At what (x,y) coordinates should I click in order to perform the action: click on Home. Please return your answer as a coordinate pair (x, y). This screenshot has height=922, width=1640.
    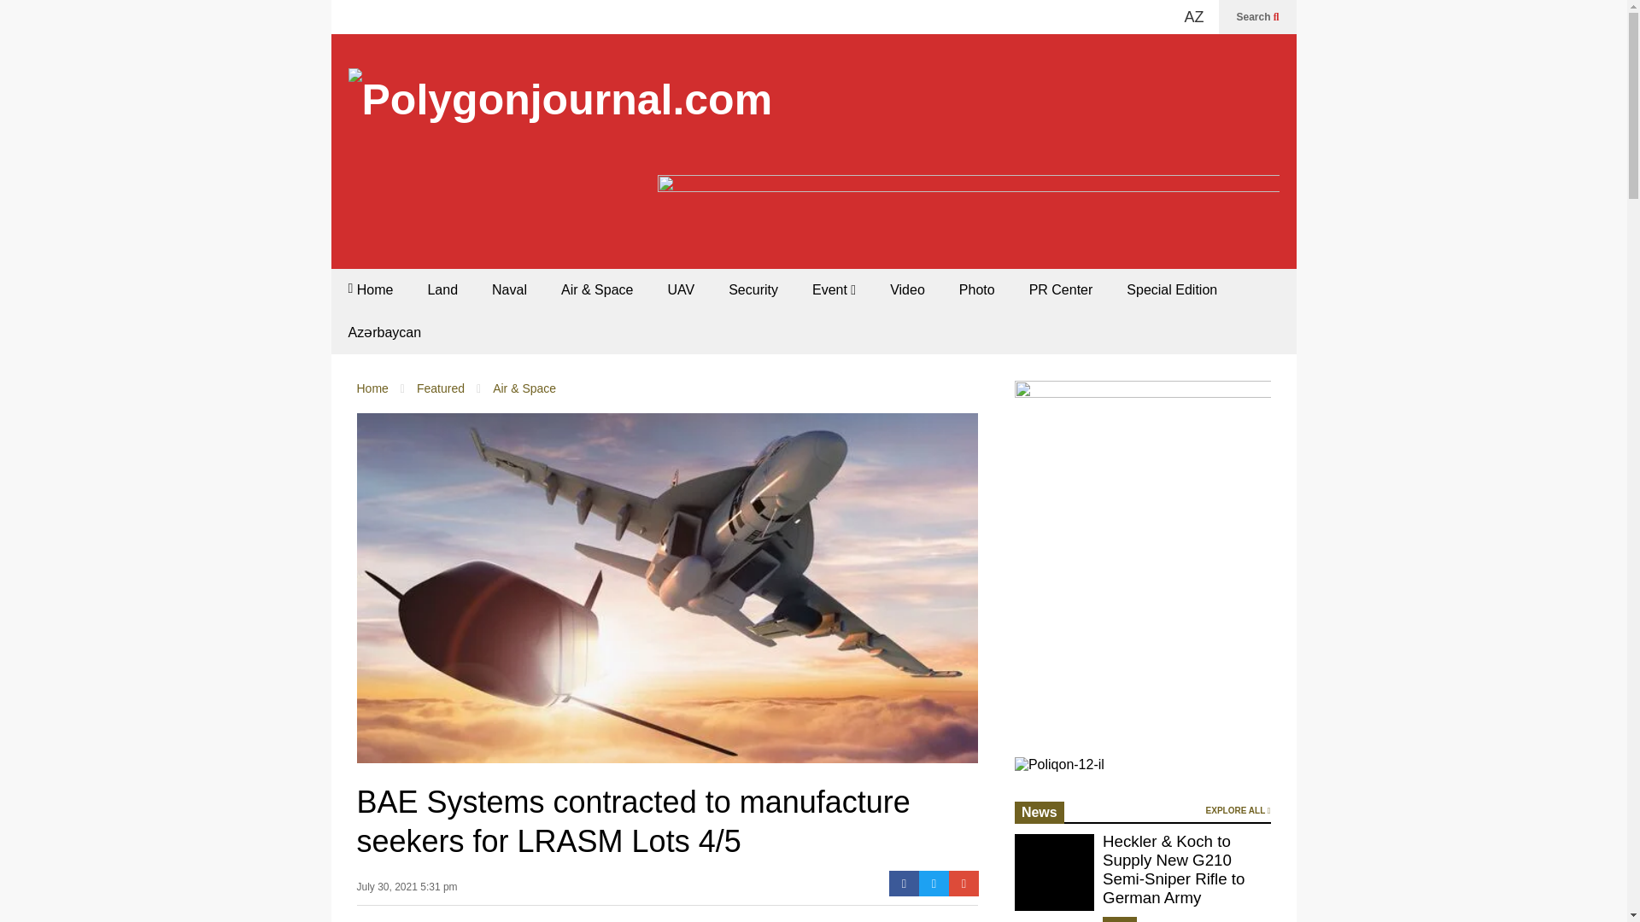
    Looking at the image, I should click on (371, 290).